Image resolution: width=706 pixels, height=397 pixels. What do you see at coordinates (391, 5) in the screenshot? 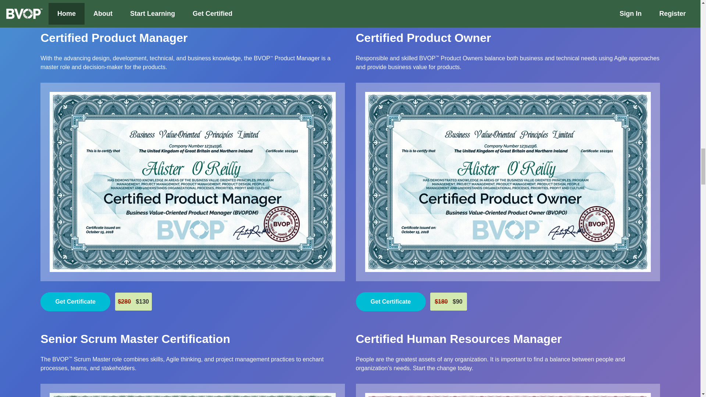
I see `Get Certificate` at bounding box center [391, 5].